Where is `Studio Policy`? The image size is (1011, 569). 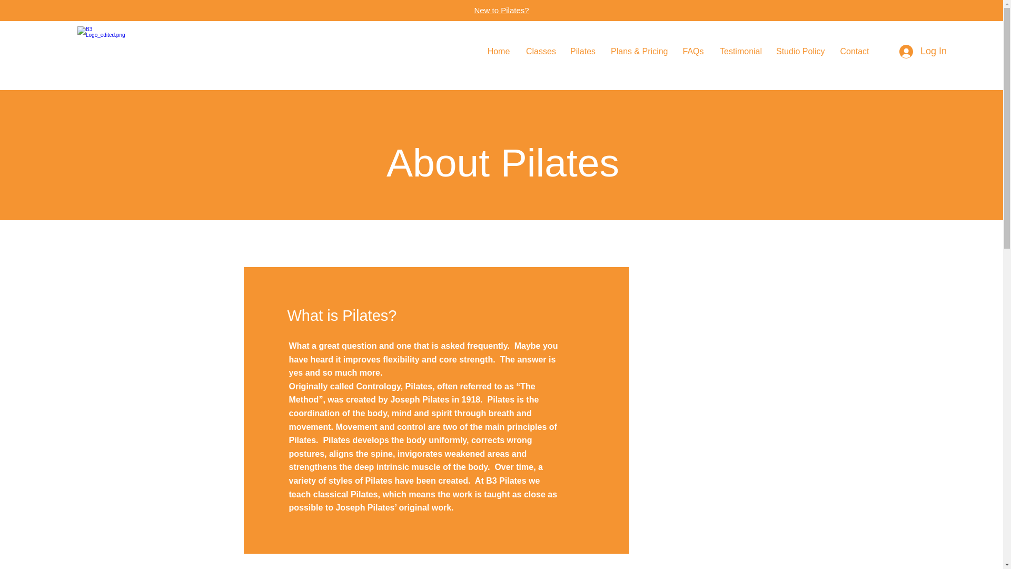 Studio Policy is located at coordinates (800, 52).